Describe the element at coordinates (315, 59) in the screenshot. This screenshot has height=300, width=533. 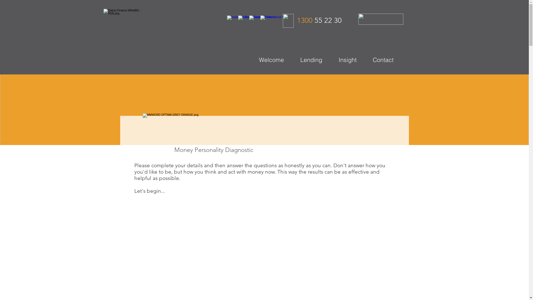
I see `Lending` at that location.